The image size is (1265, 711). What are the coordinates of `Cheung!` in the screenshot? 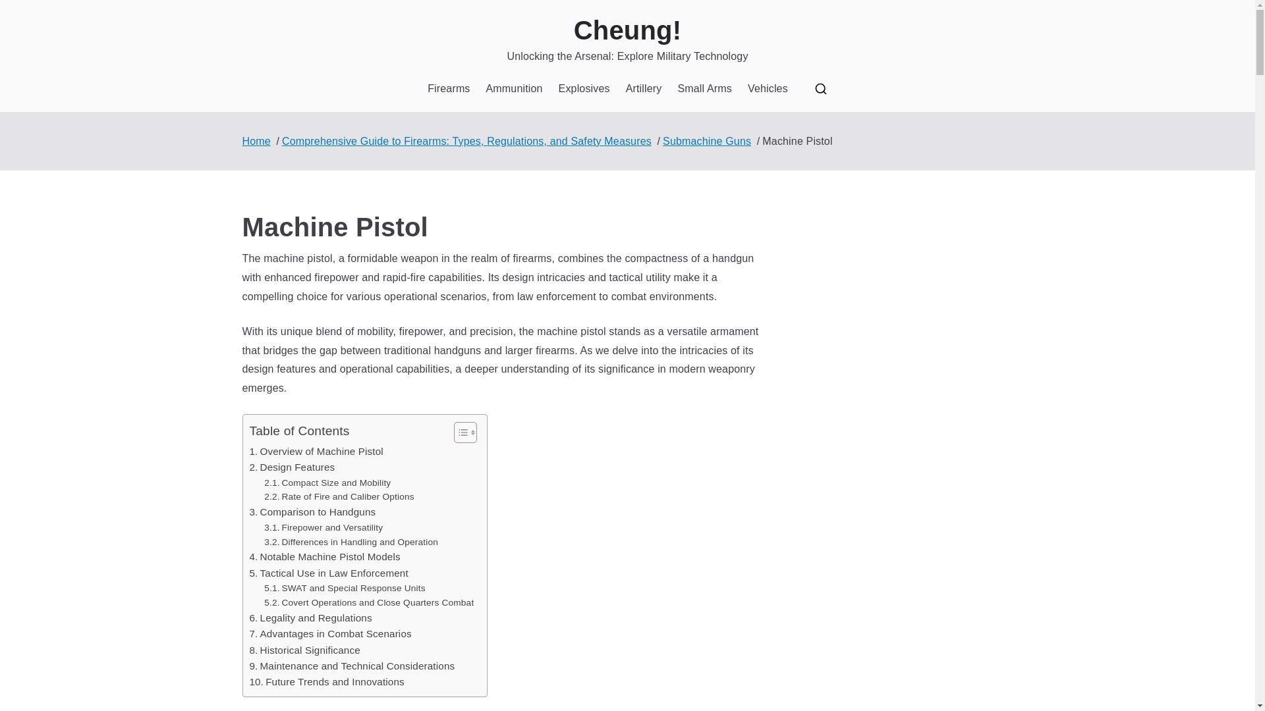 It's located at (627, 30).